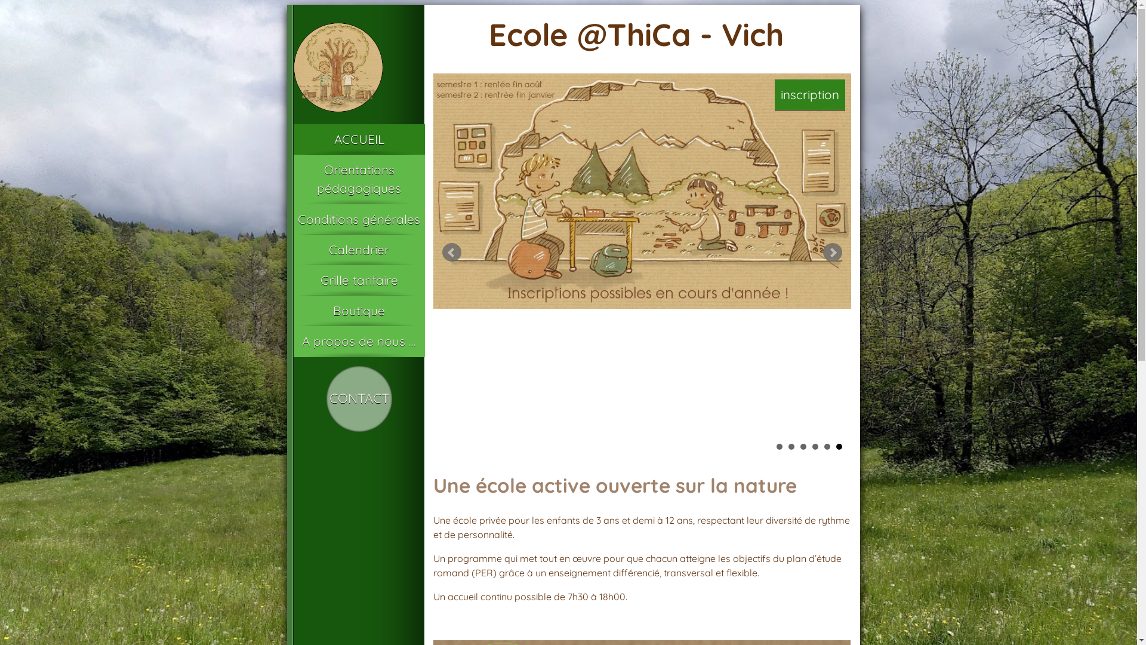  What do you see at coordinates (359, 281) in the screenshot?
I see `Grille tarifaire` at bounding box center [359, 281].